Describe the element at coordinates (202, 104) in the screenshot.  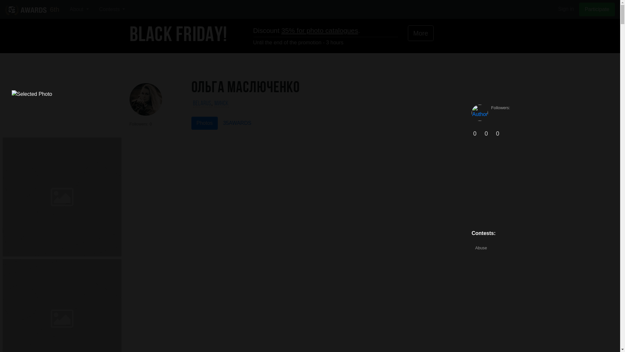
I see `Belarus` at that location.